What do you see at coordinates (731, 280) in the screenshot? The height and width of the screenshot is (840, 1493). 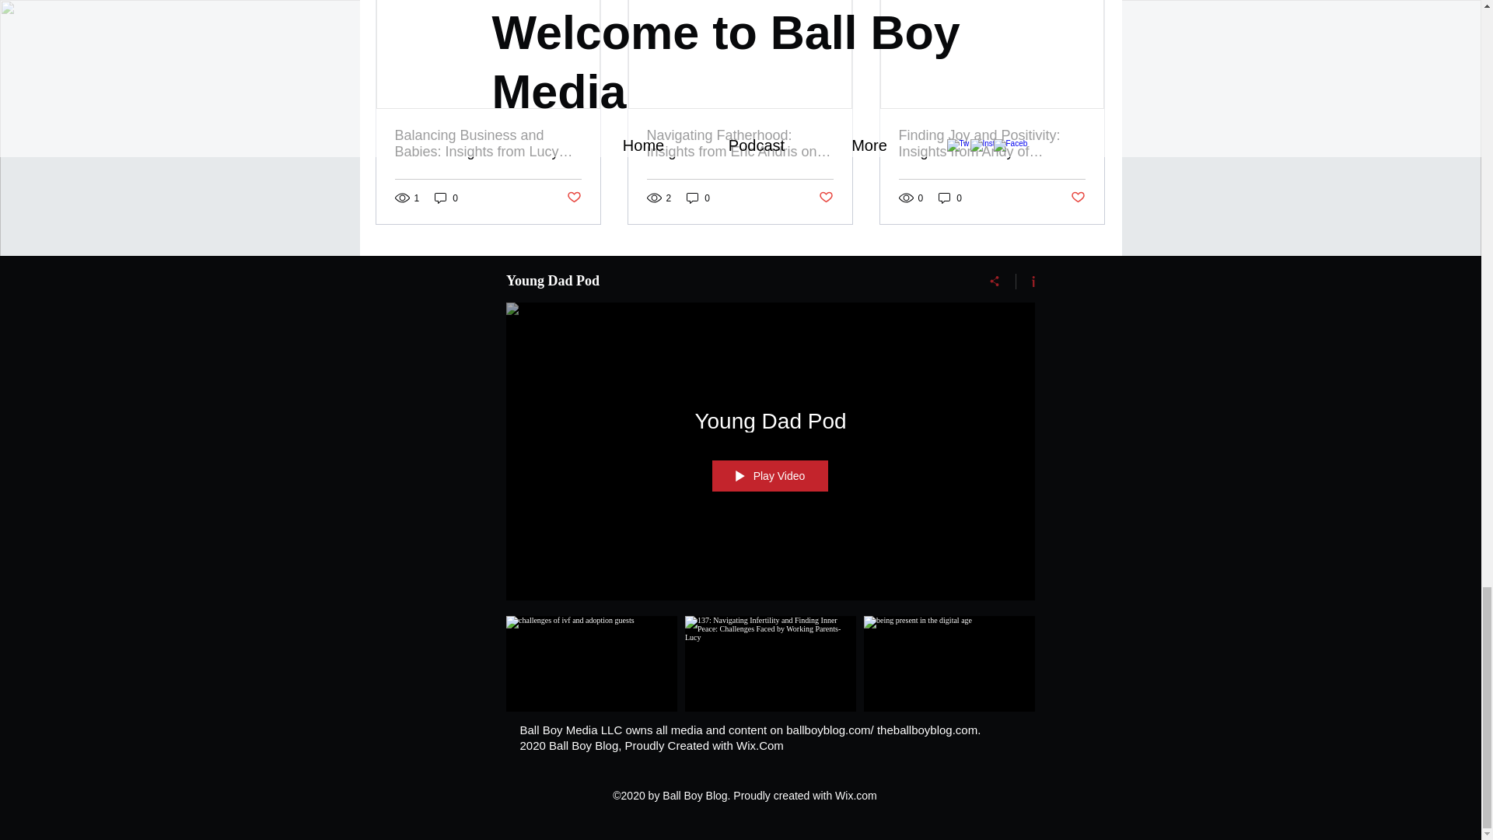 I see `Young Dad Pod` at bounding box center [731, 280].